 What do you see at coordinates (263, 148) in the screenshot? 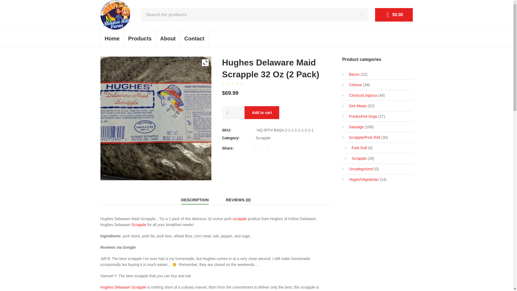
I see `Twitter` at bounding box center [263, 148].